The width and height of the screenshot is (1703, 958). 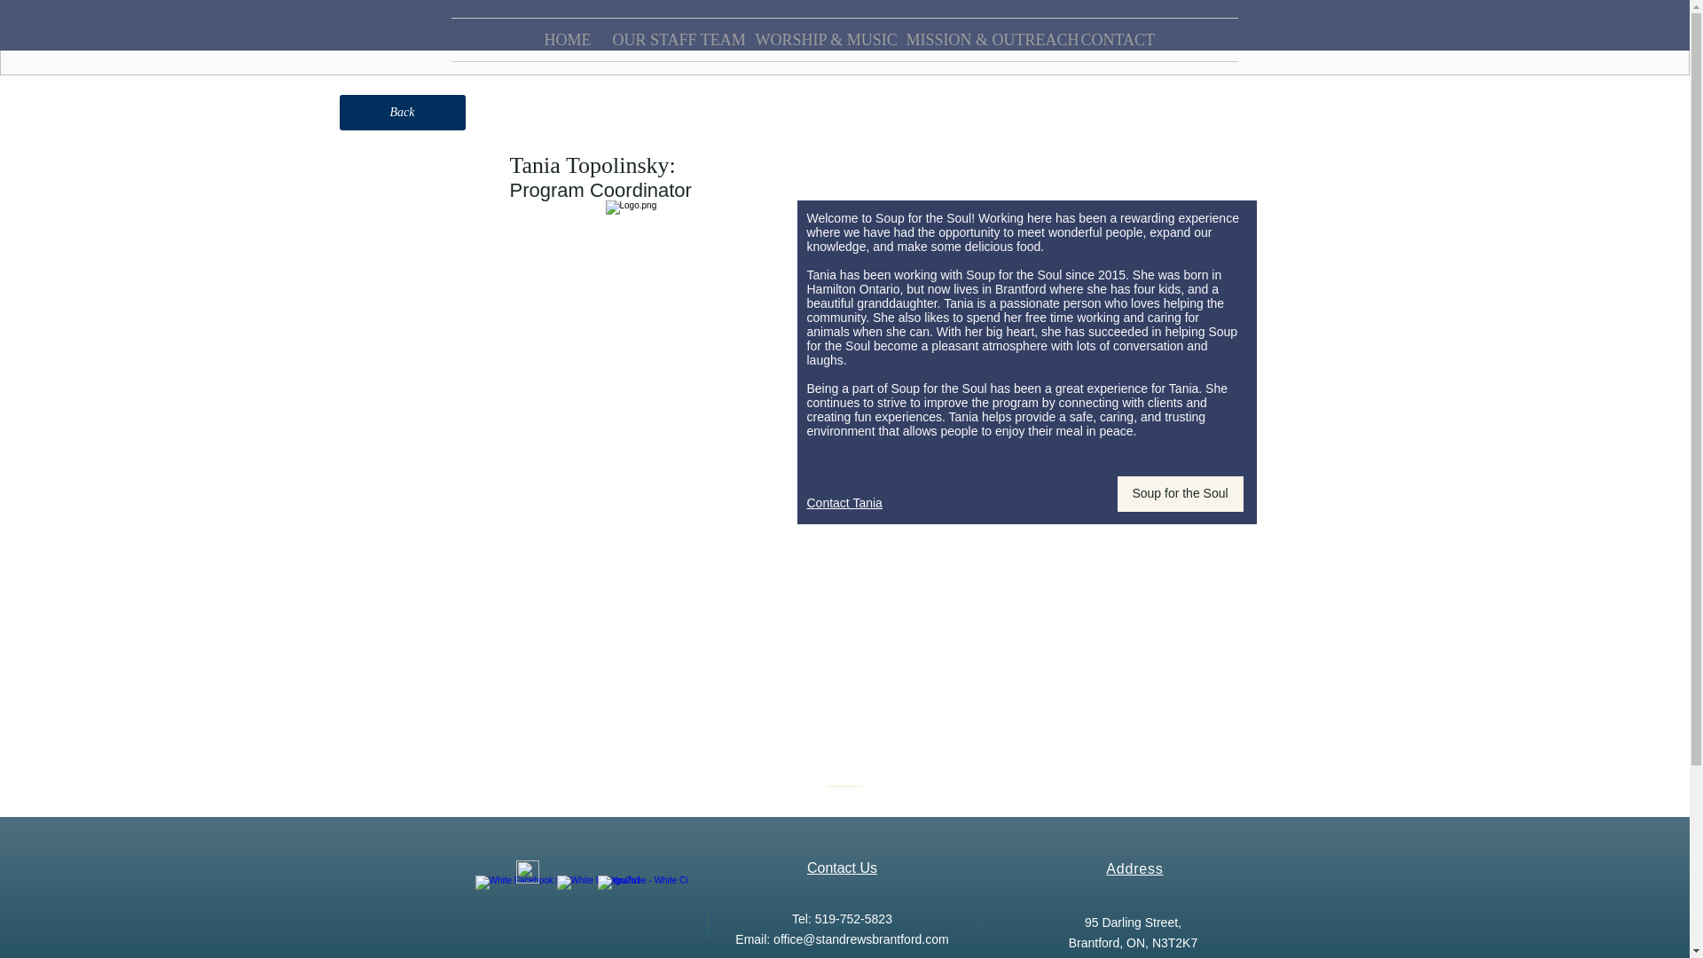 I want to click on Contact Us, so click(x=842, y=868).